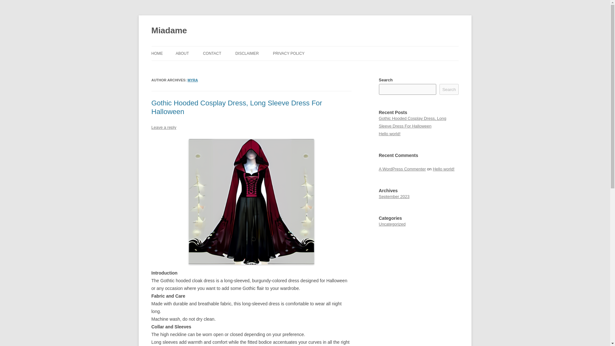 The height and width of the screenshot is (346, 615). What do you see at coordinates (449, 89) in the screenshot?
I see `Search` at bounding box center [449, 89].